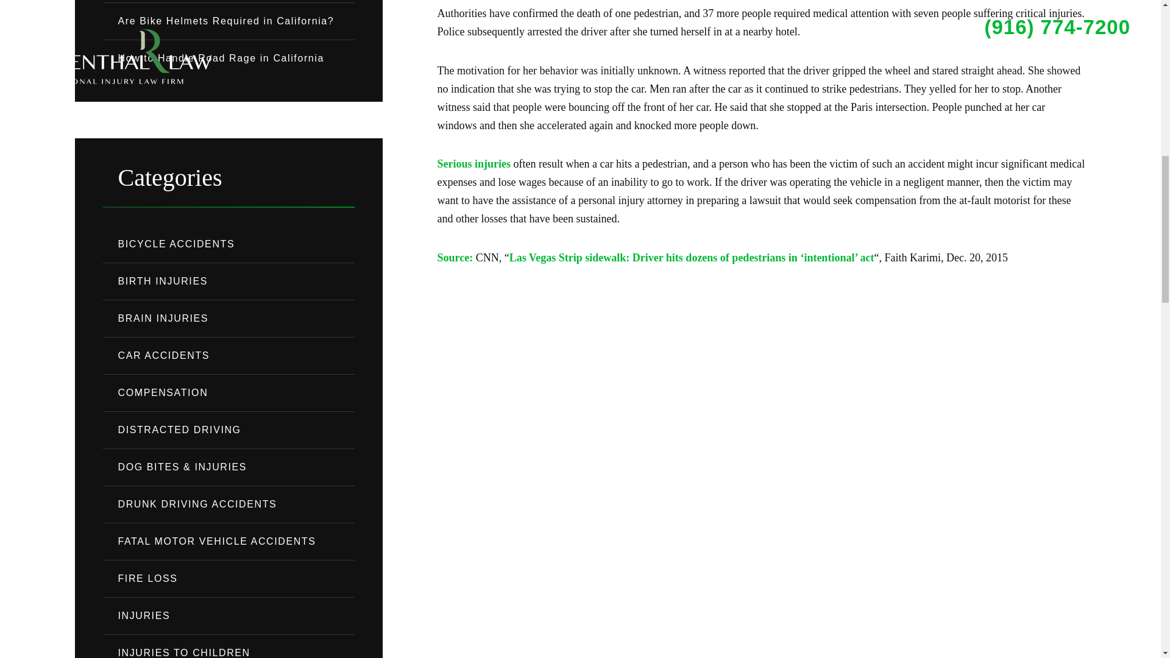 The image size is (1170, 658). Describe the element at coordinates (228, 21) in the screenshot. I see `Are Bike Helmets Required in California?` at that location.